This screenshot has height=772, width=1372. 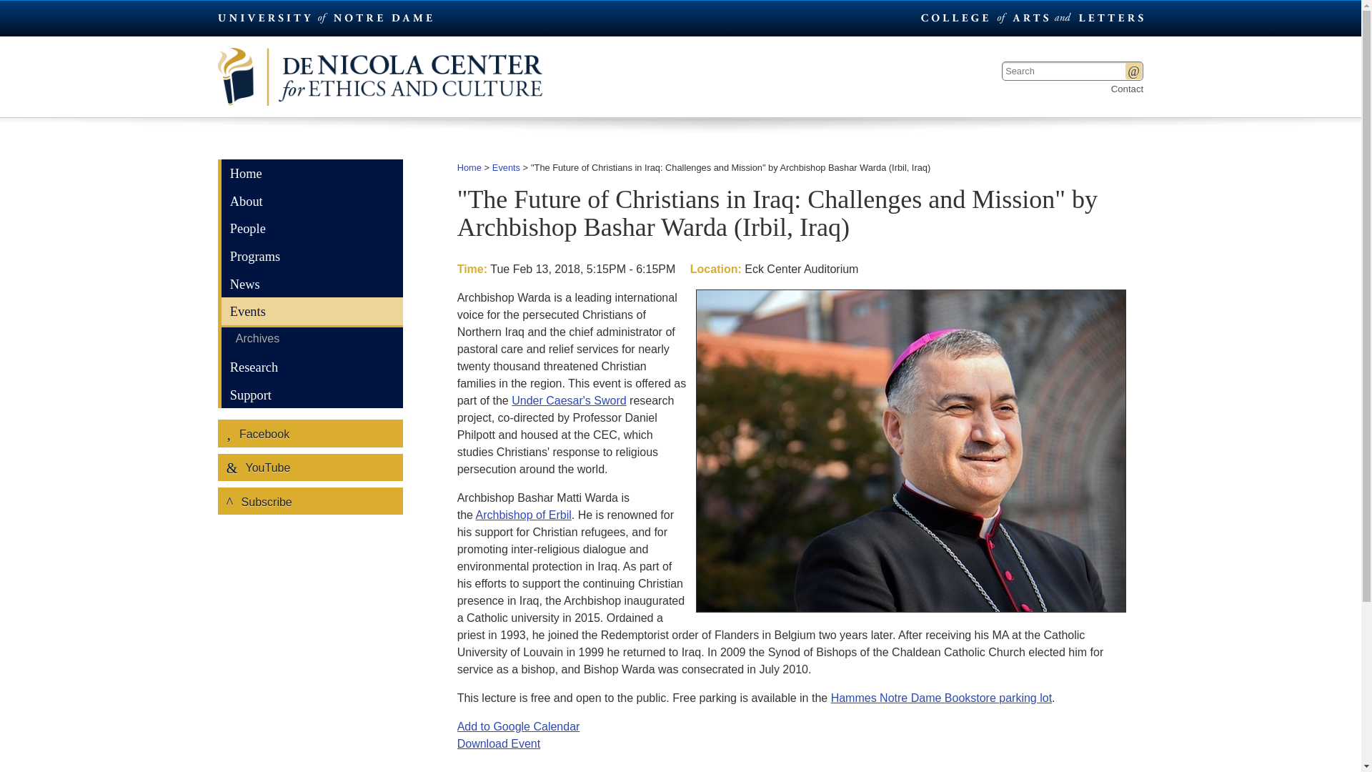 I want to click on University Relations, so click(x=1030, y=17).